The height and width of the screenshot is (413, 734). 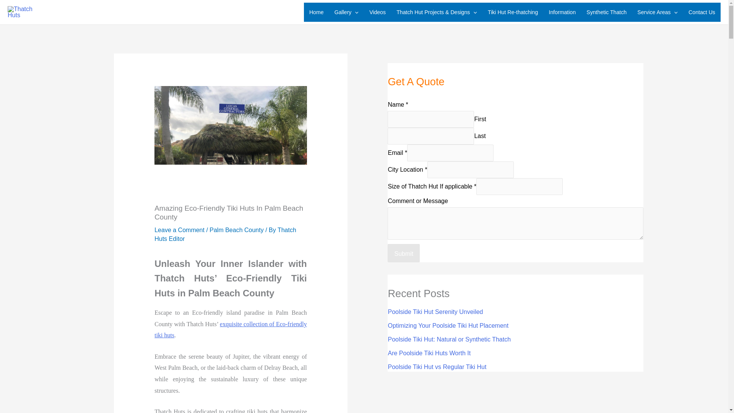 I want to click on exquisite collection of Eco-friendly tiki huts, so click(x=230, y=330).